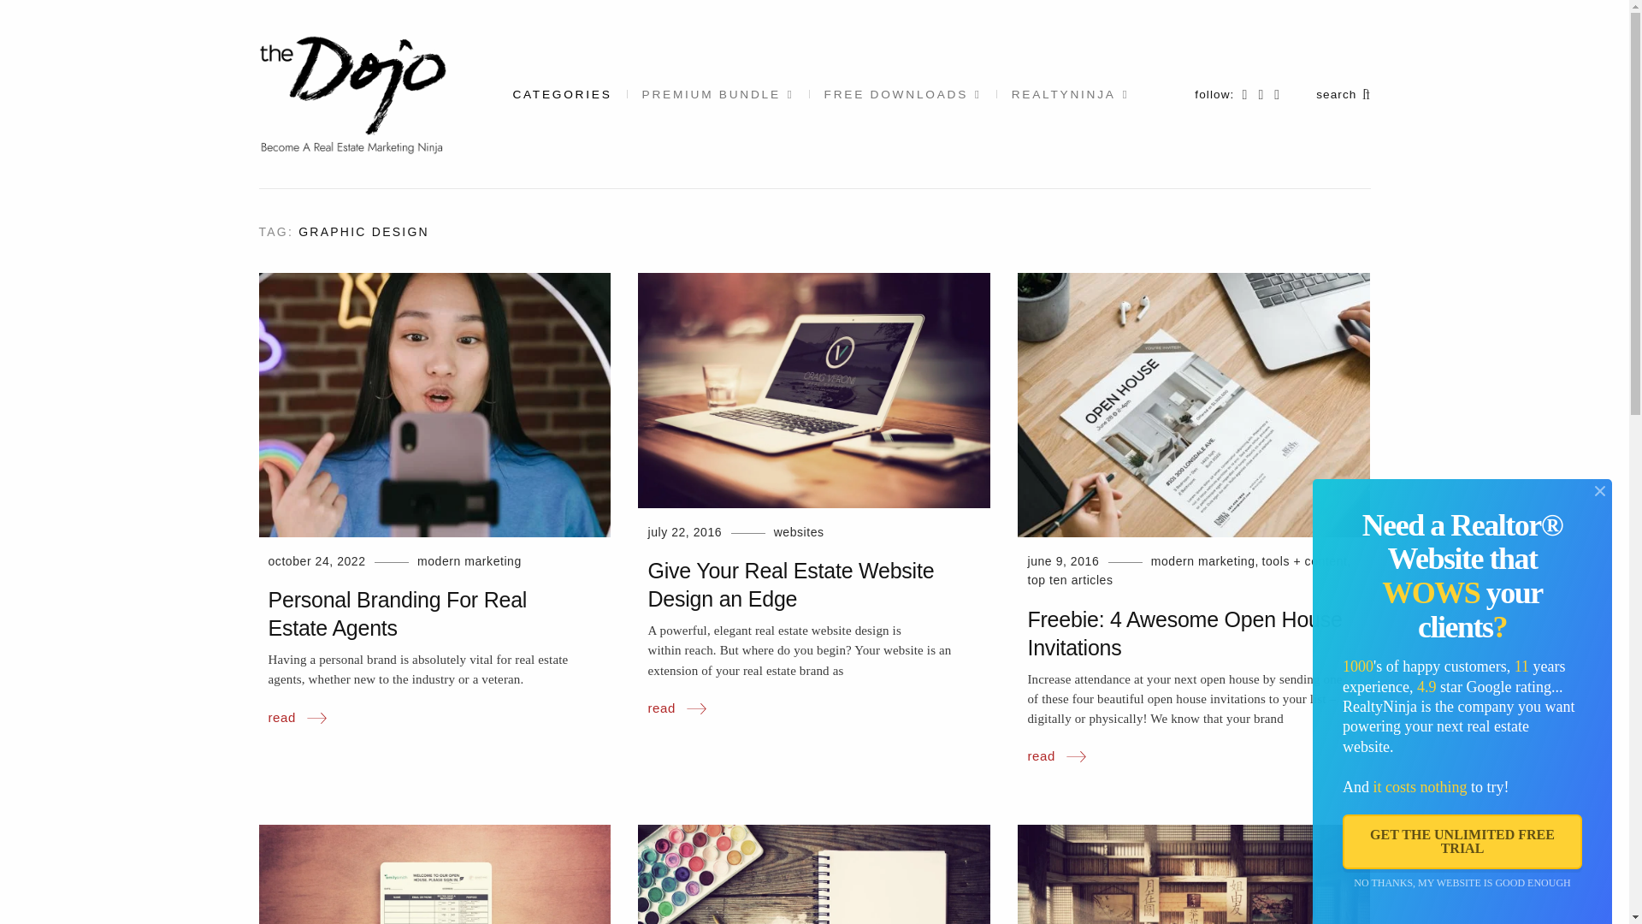  What do you see at coordinates (718, 95) in the screenshot?
I see `Premium Bundle` at bounding box center [718, 95].